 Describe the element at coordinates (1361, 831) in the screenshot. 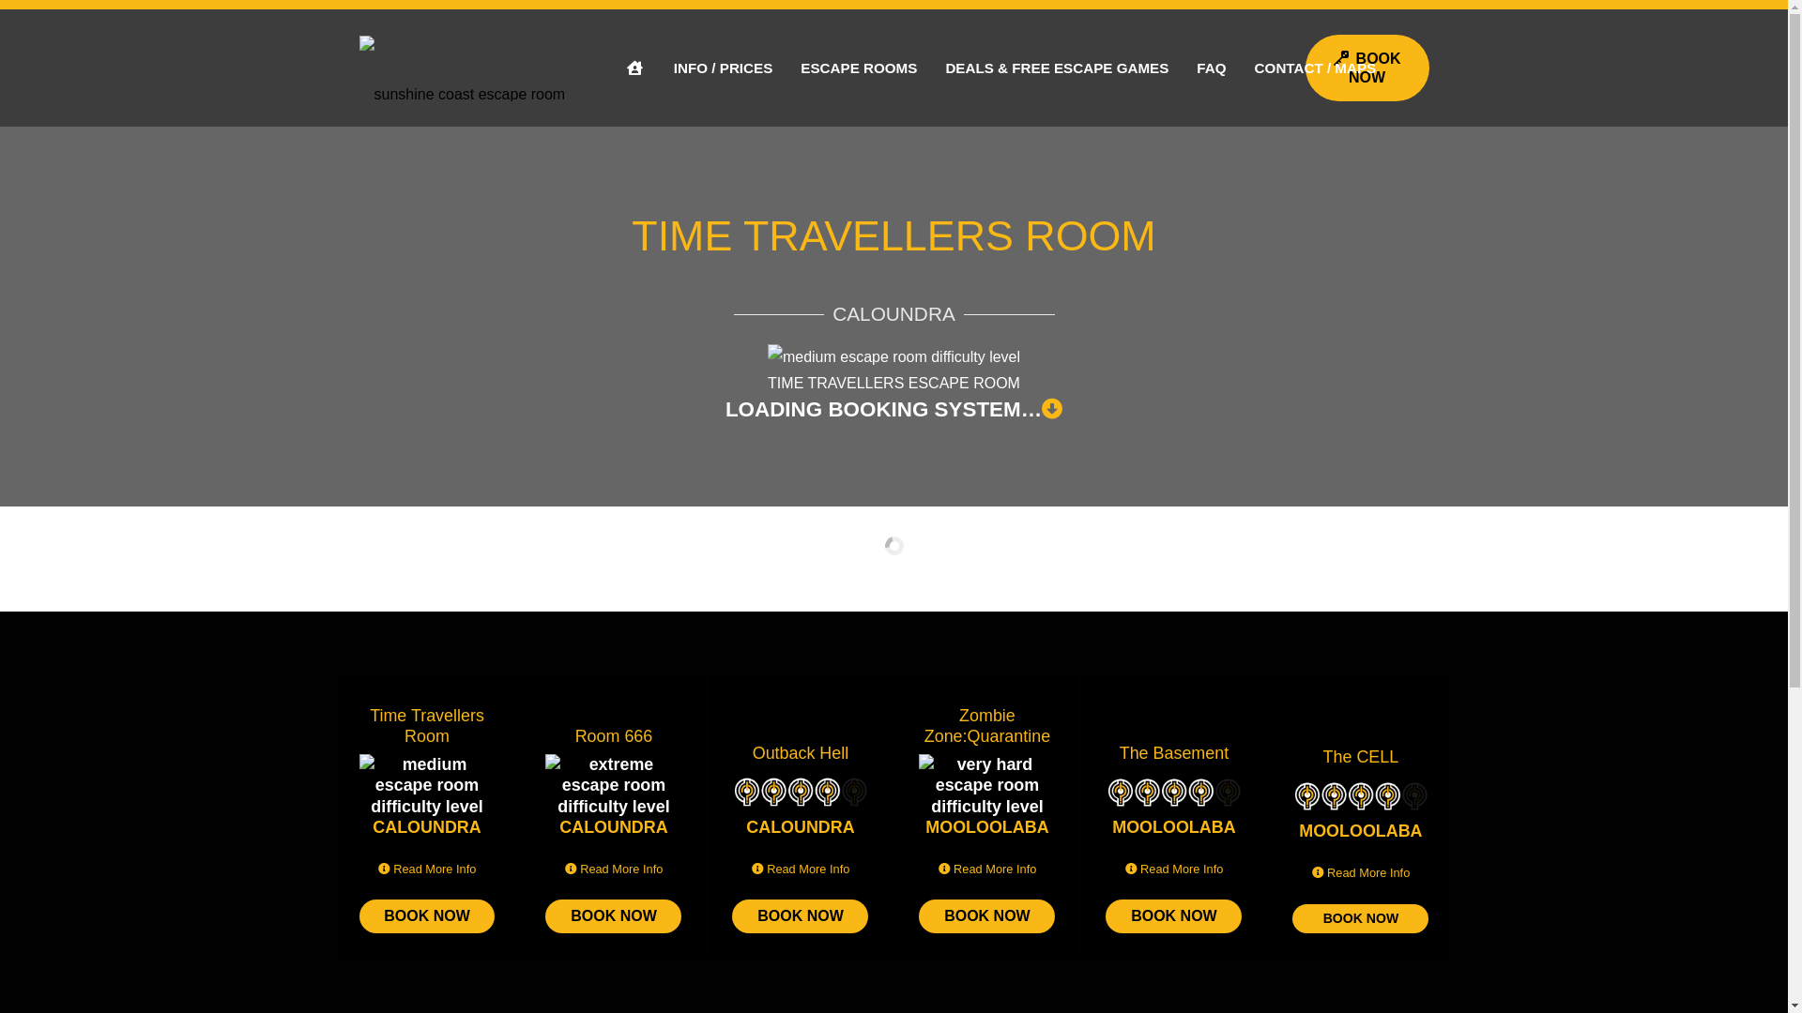

I see `MOOLOOLABA` at that location.